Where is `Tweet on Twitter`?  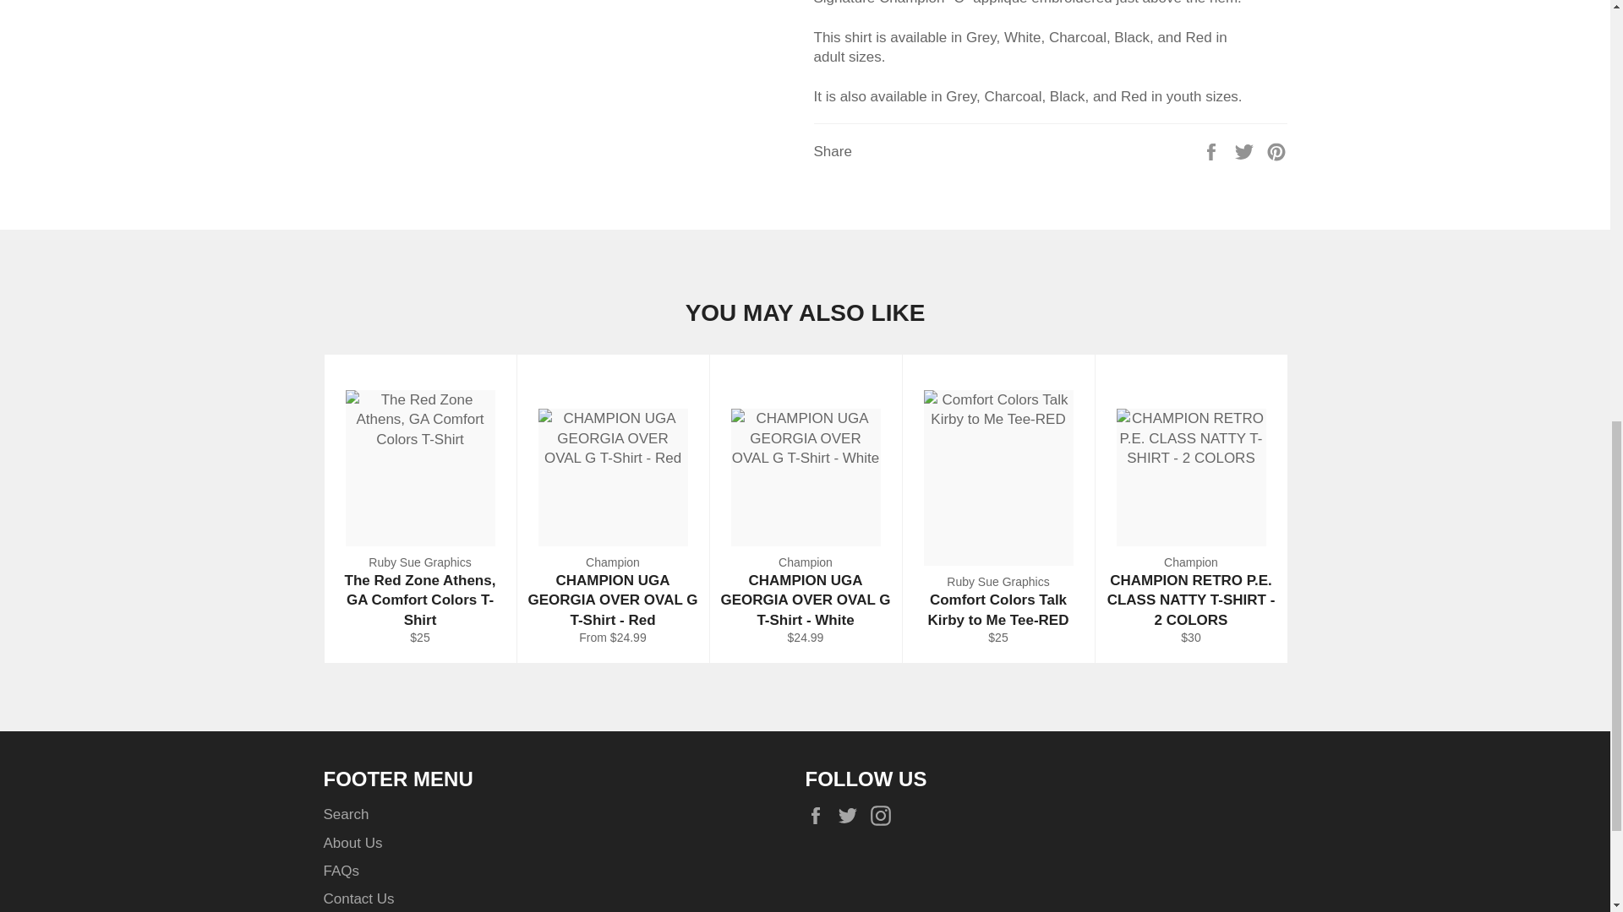 Tweet on Twitter is located at coordinates (1246, 150).